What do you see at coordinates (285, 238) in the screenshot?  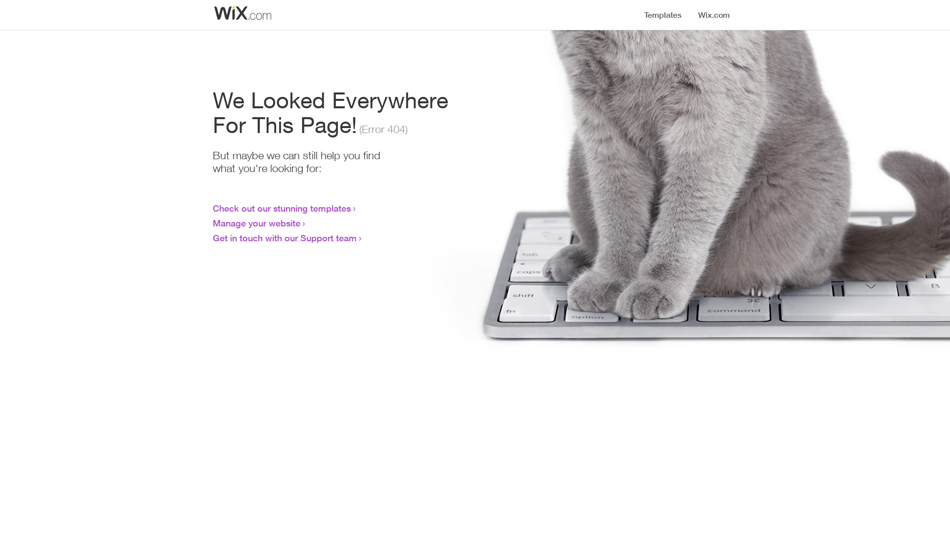 I see `Get in touch with our Support team` at bounding box center [285, 238].